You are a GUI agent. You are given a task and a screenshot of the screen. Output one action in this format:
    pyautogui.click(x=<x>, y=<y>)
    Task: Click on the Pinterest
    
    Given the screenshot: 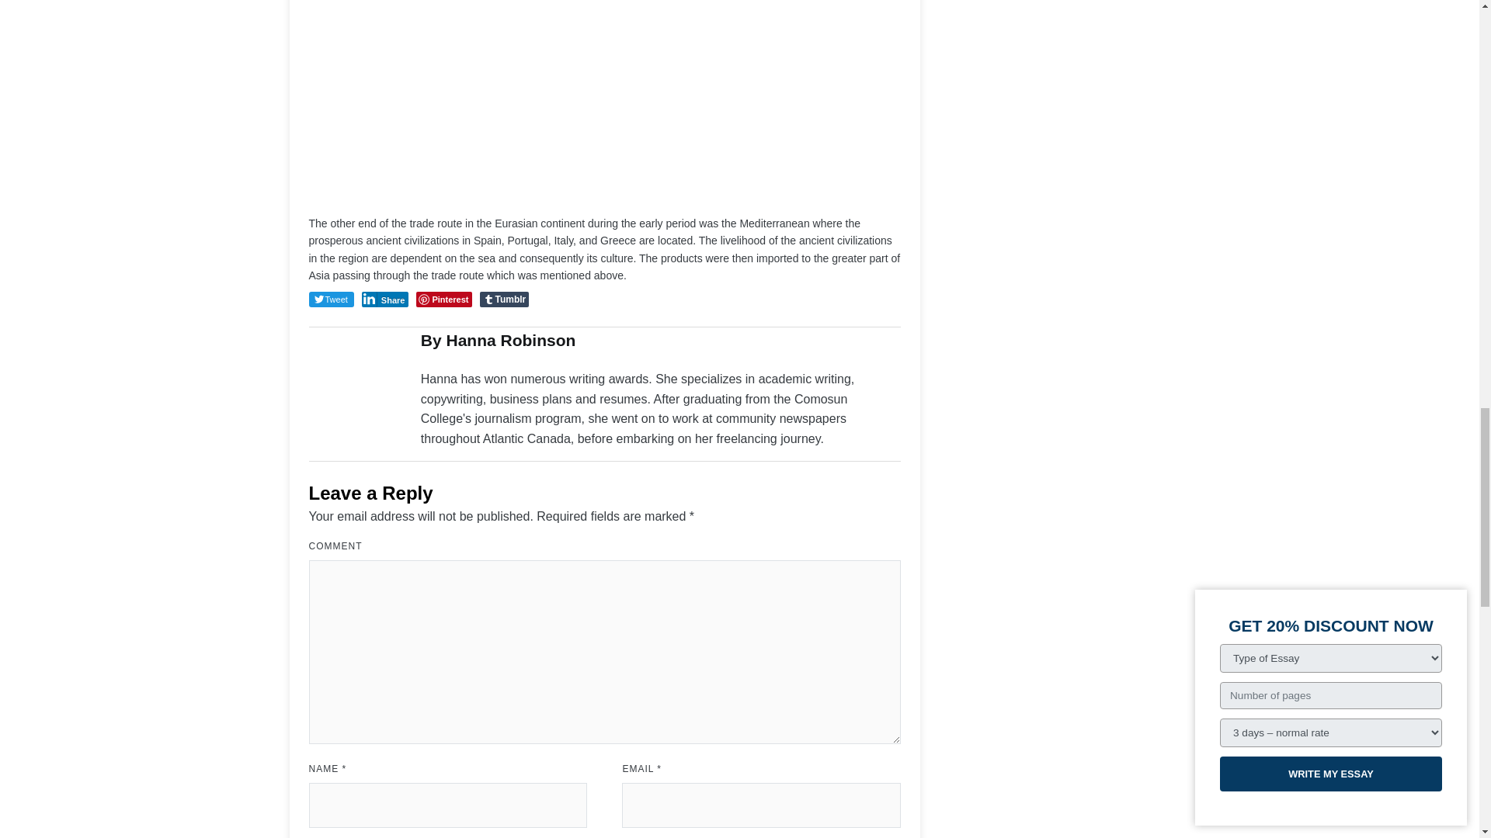 What is the action you would take?
    pyautogui.click(x=443, y=300)
    